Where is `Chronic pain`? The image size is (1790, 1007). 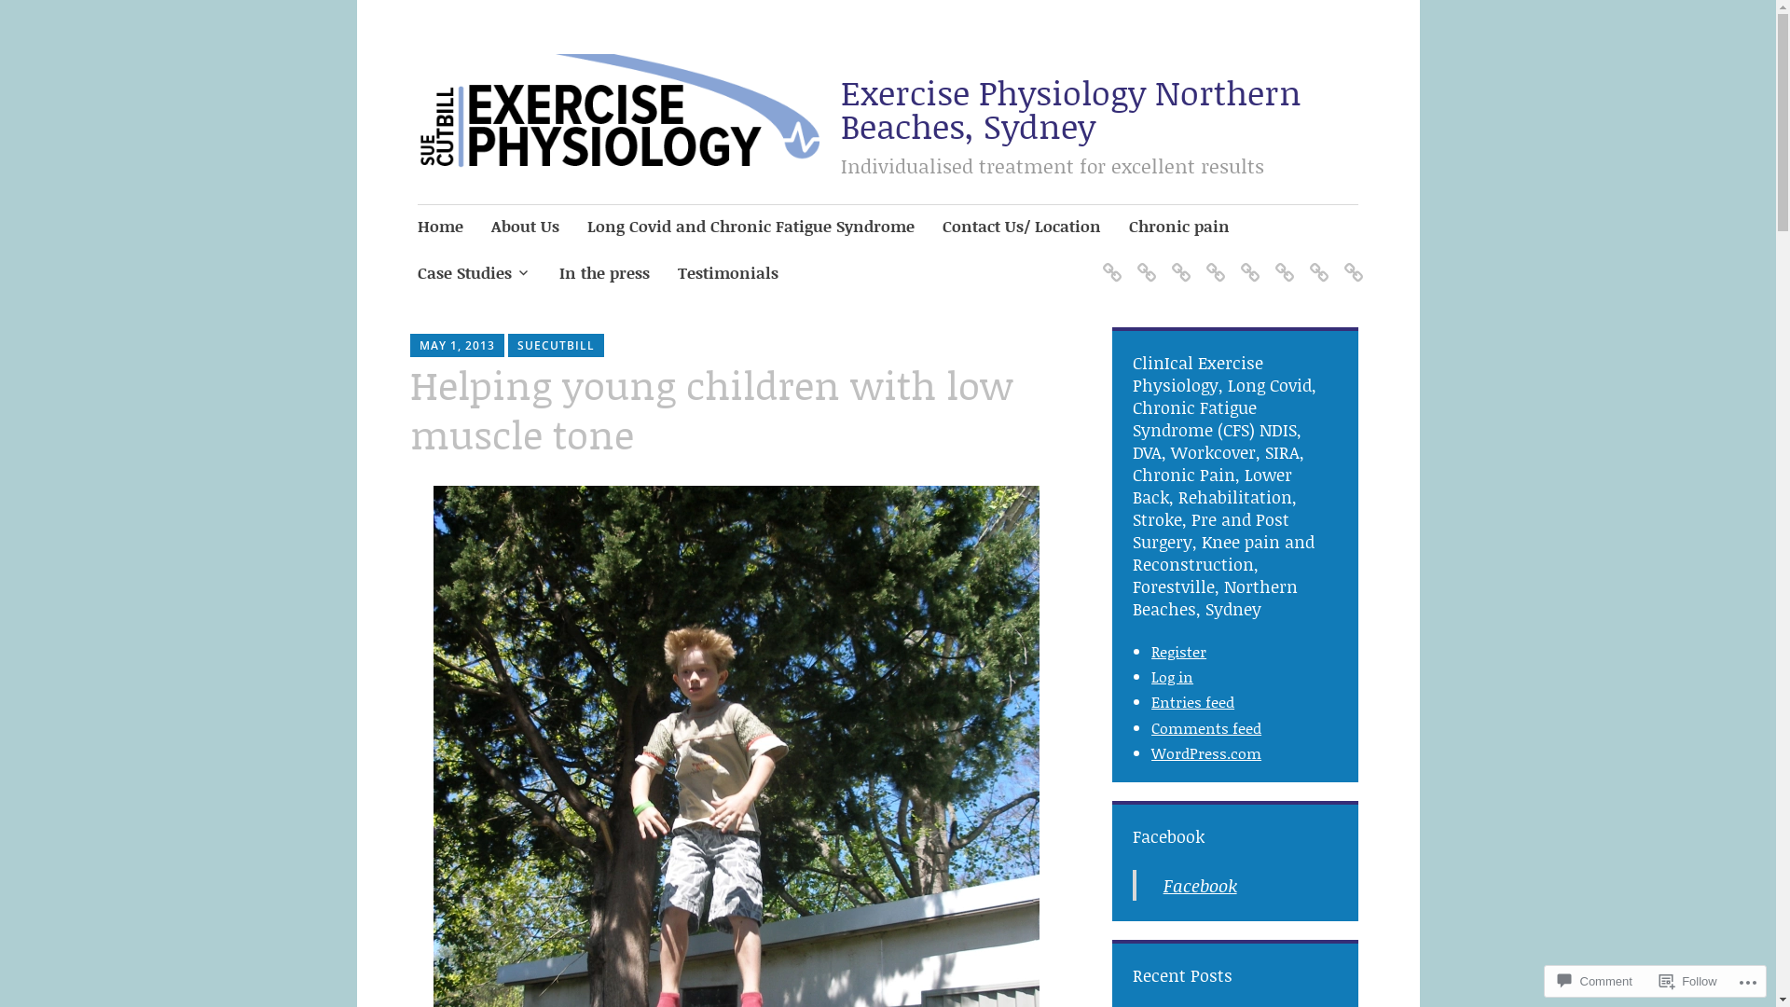
Chronic pain is located at coordinates (1179, 228).